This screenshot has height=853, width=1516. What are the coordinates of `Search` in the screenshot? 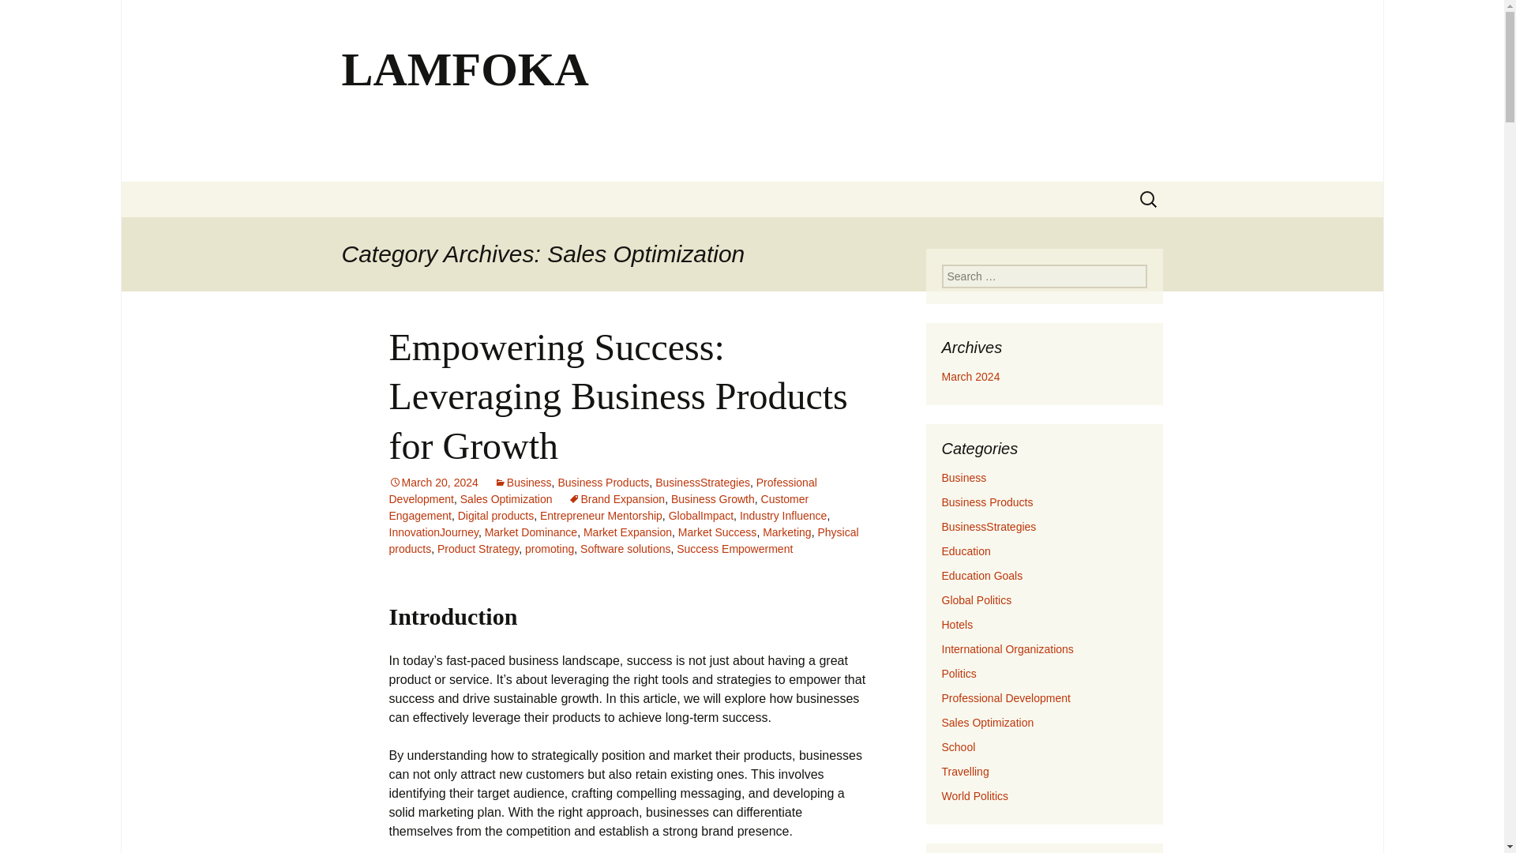 It's located at (19, 17).